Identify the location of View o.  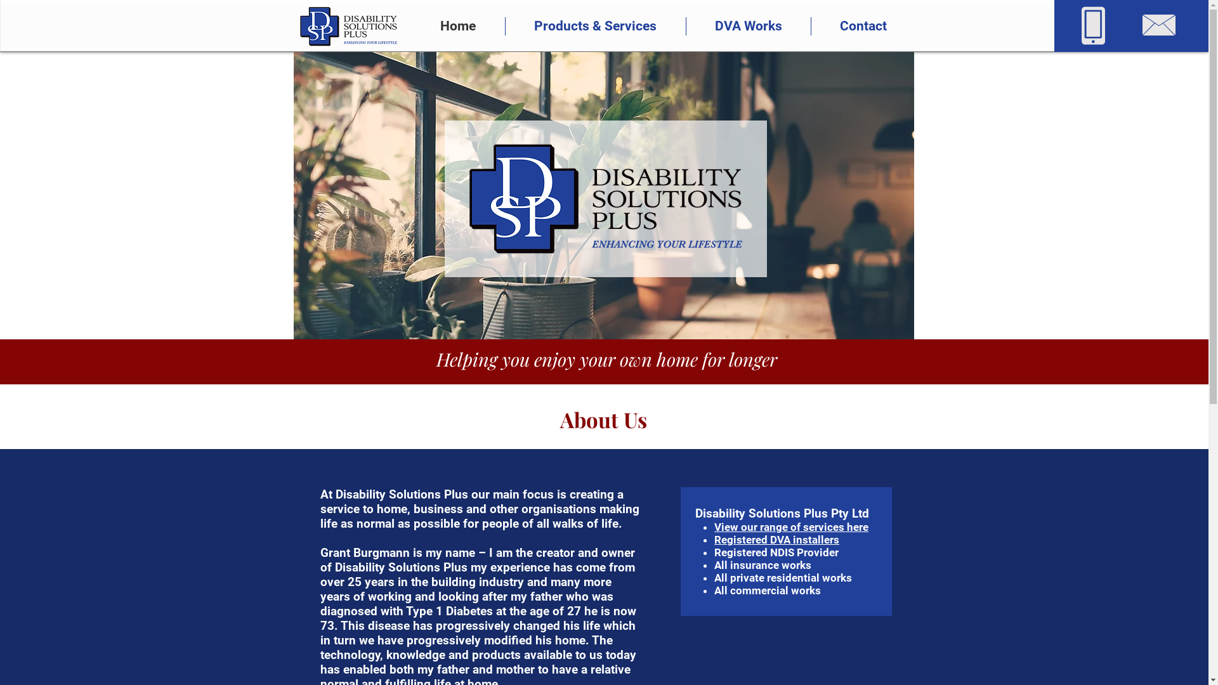
(731, 527).